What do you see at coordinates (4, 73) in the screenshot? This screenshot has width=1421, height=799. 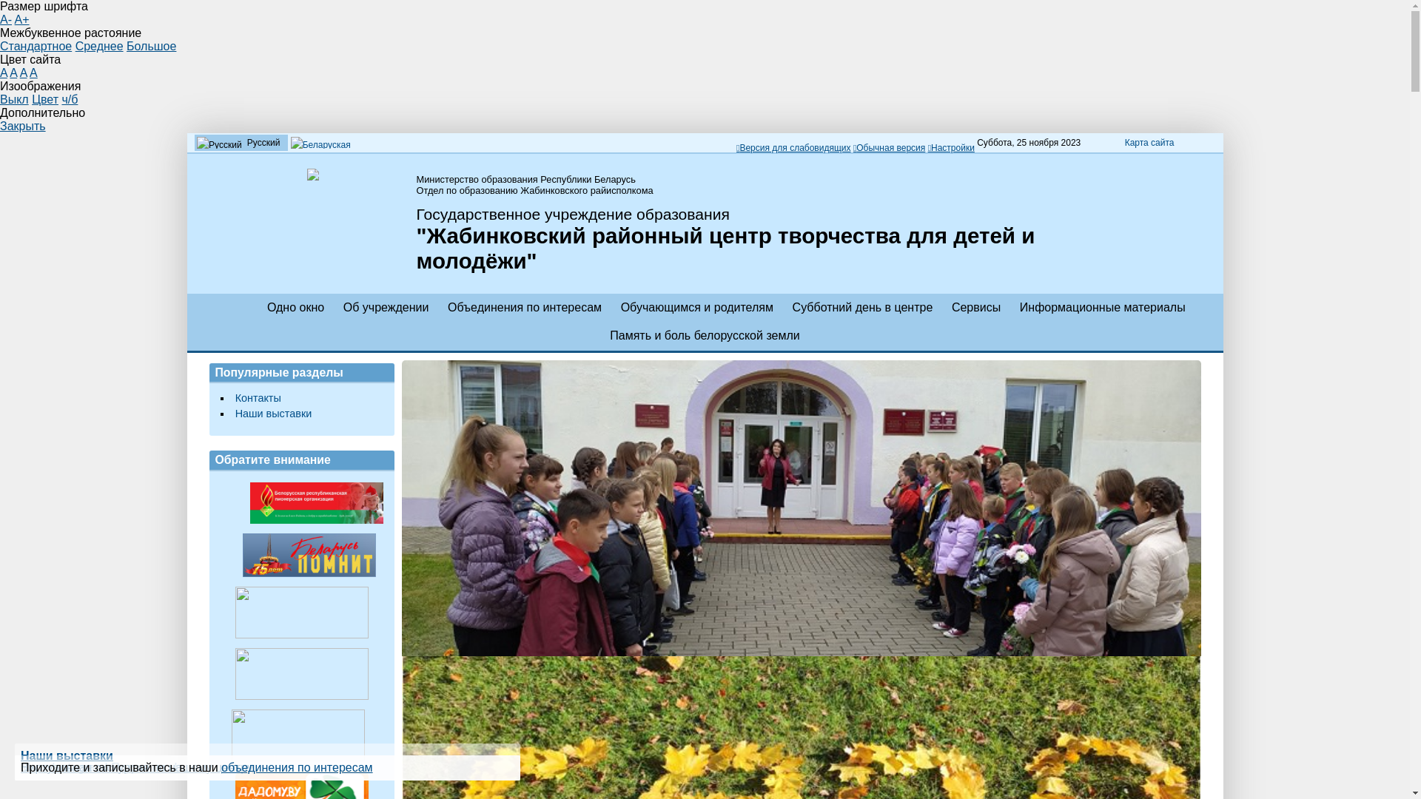 I see `A` at bounding box center [4, 73].